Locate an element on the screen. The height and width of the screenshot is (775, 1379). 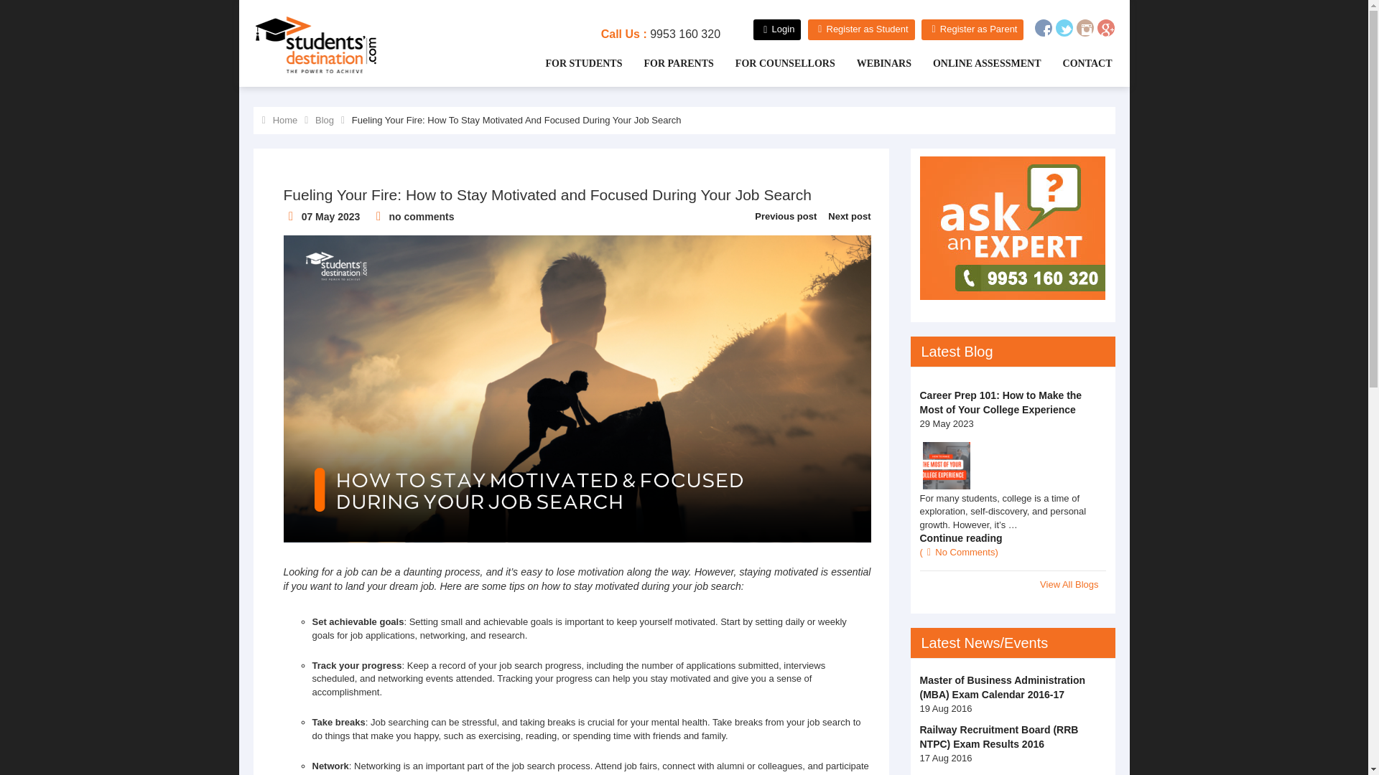
ONLINE ASSESSMENT is located at coordinates (984, 63).